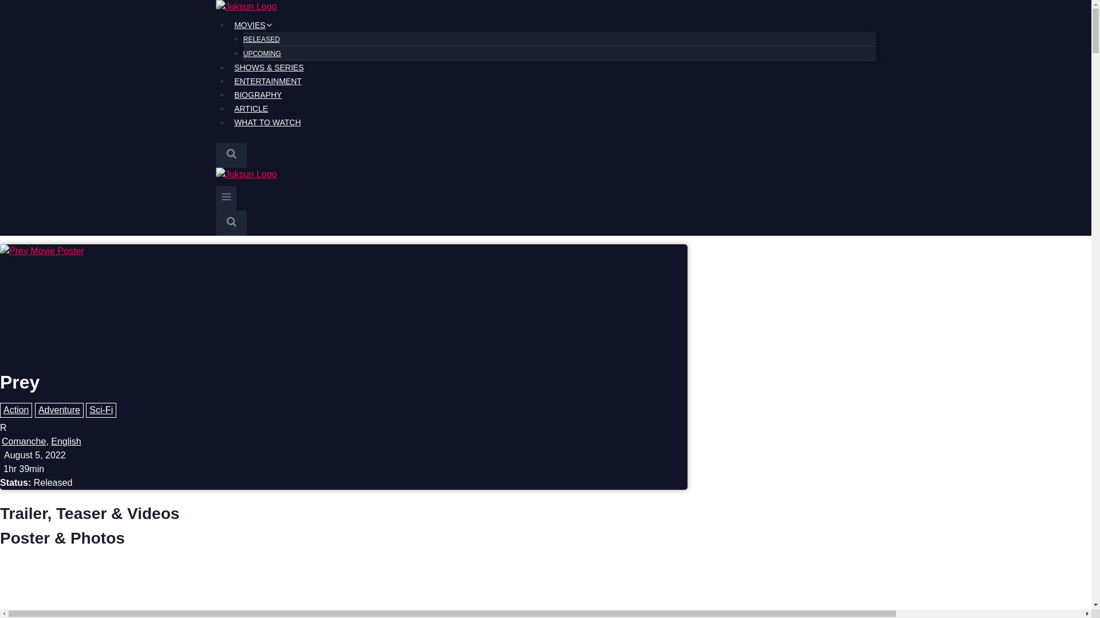 The width and height of the screenshot is (1100, 618). What do you see at coordinates (253, 25) in the screenshot?
I see `MOVIES` at bounding box center [253, 25].